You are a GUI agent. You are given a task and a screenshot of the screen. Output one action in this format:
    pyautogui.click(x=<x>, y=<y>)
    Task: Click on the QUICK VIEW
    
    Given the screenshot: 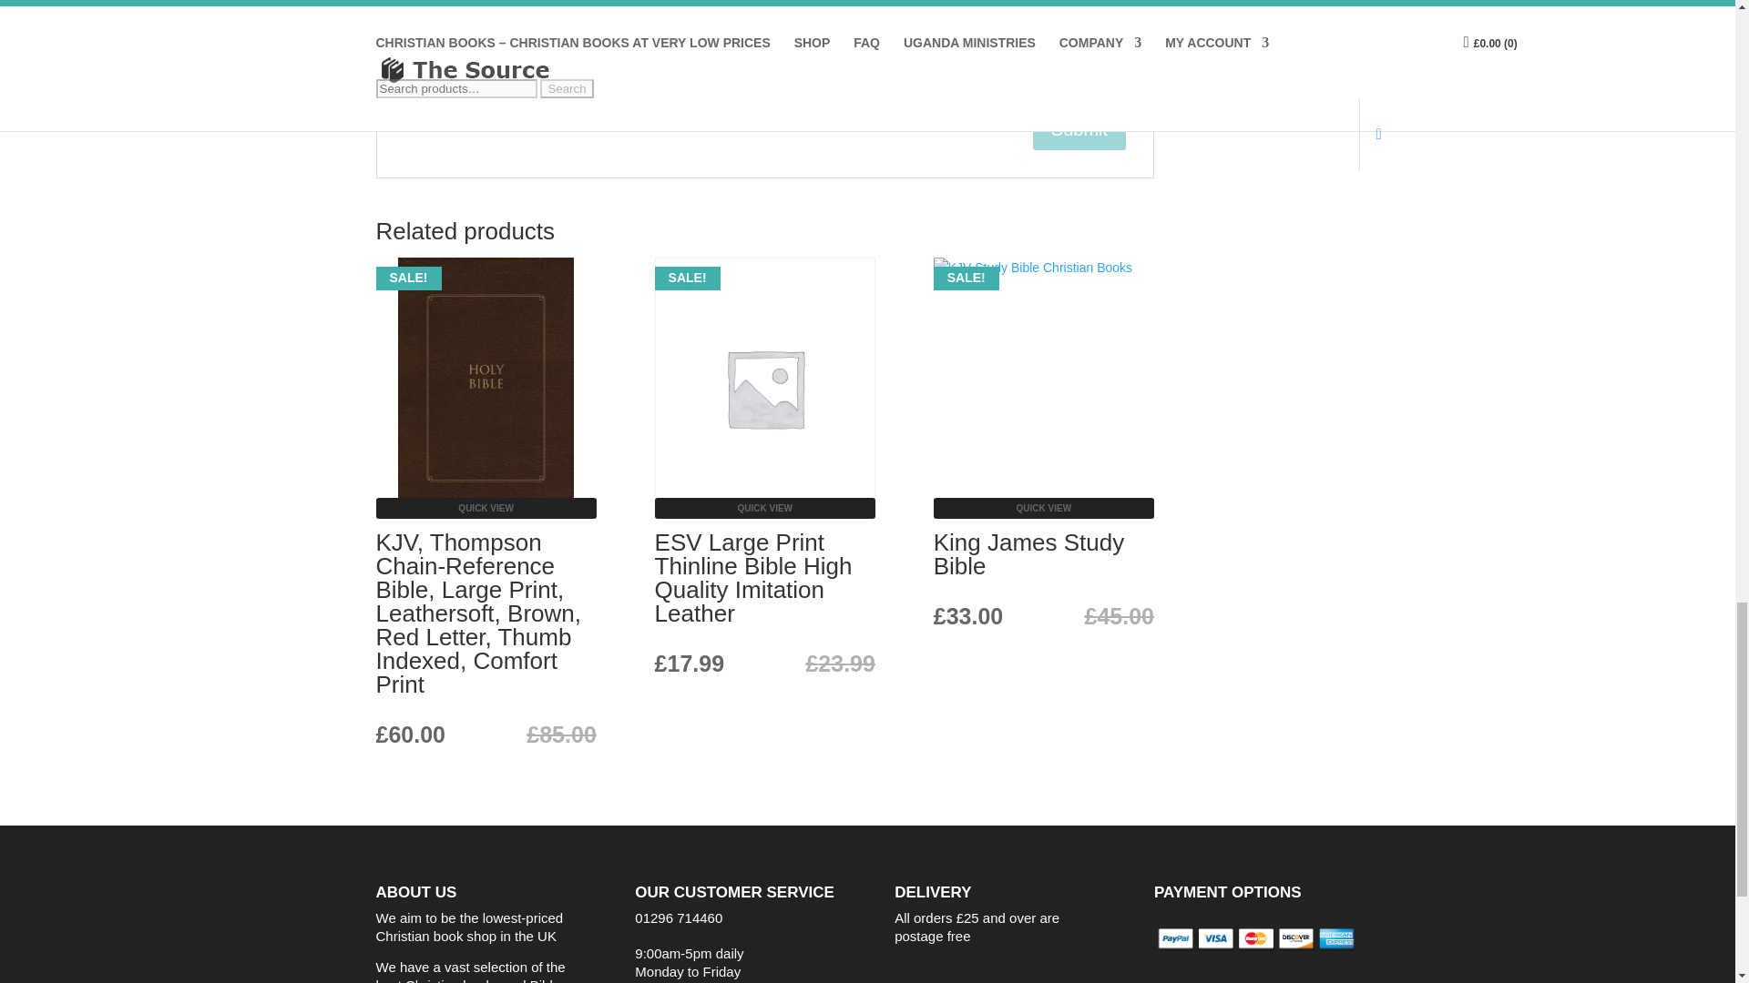 What is the action you would take?
    pyautogui.click(x=1044, y=508)
    